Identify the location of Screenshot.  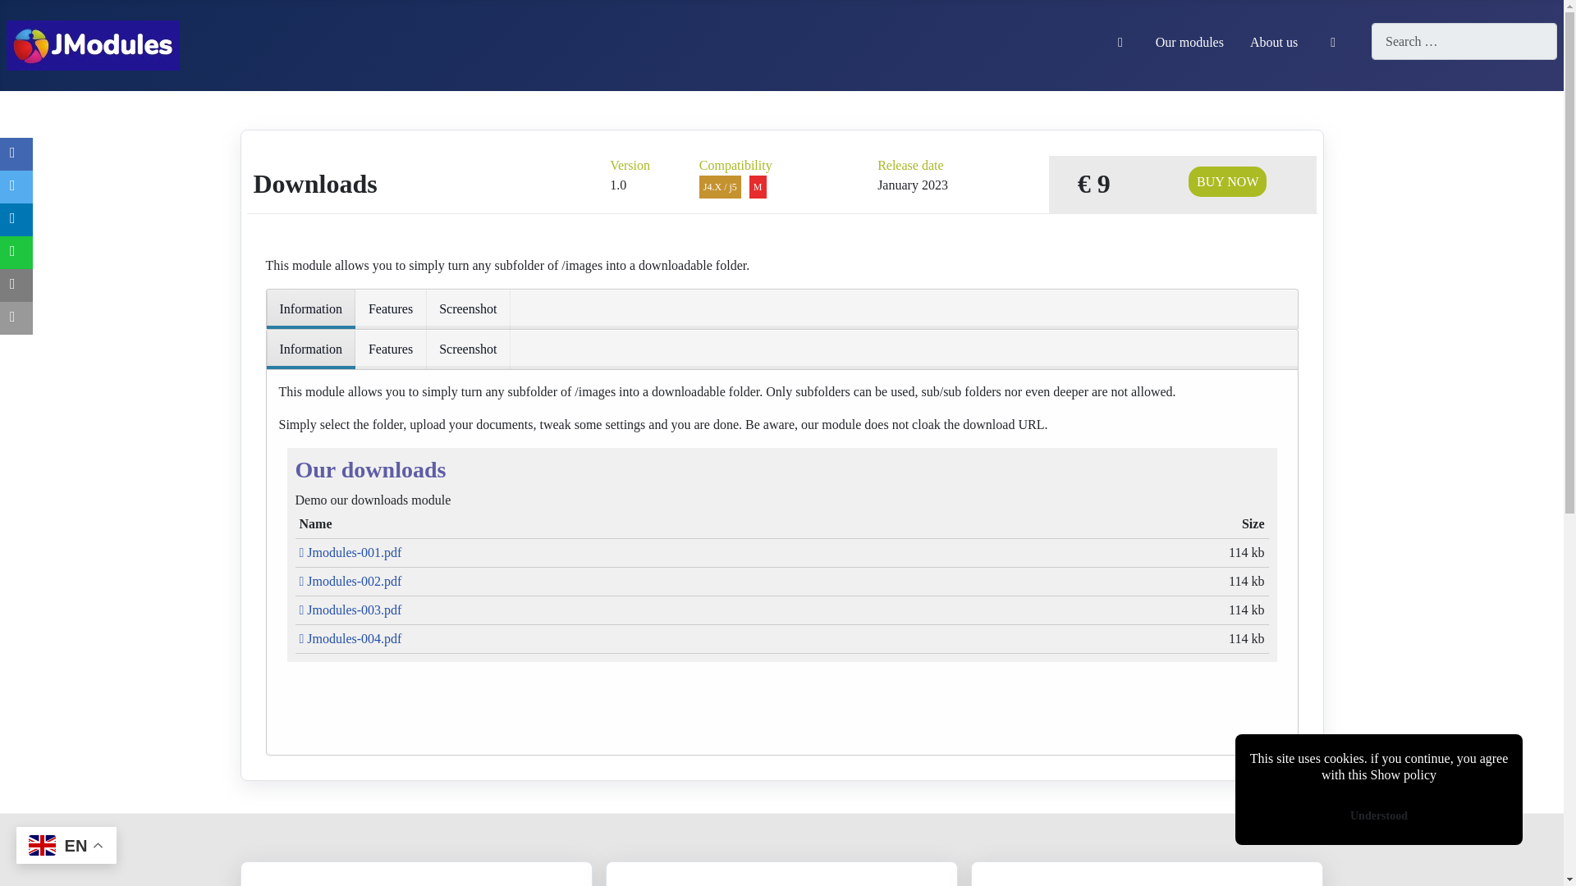
(467, 349).